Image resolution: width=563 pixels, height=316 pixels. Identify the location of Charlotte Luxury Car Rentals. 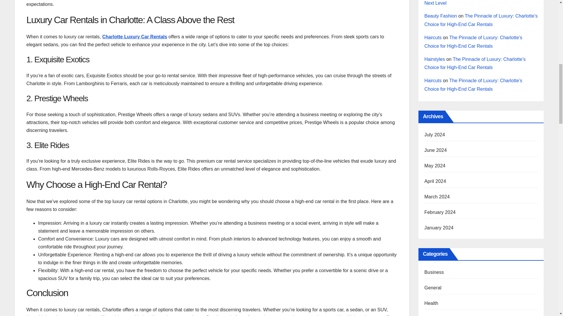
(135, 36).